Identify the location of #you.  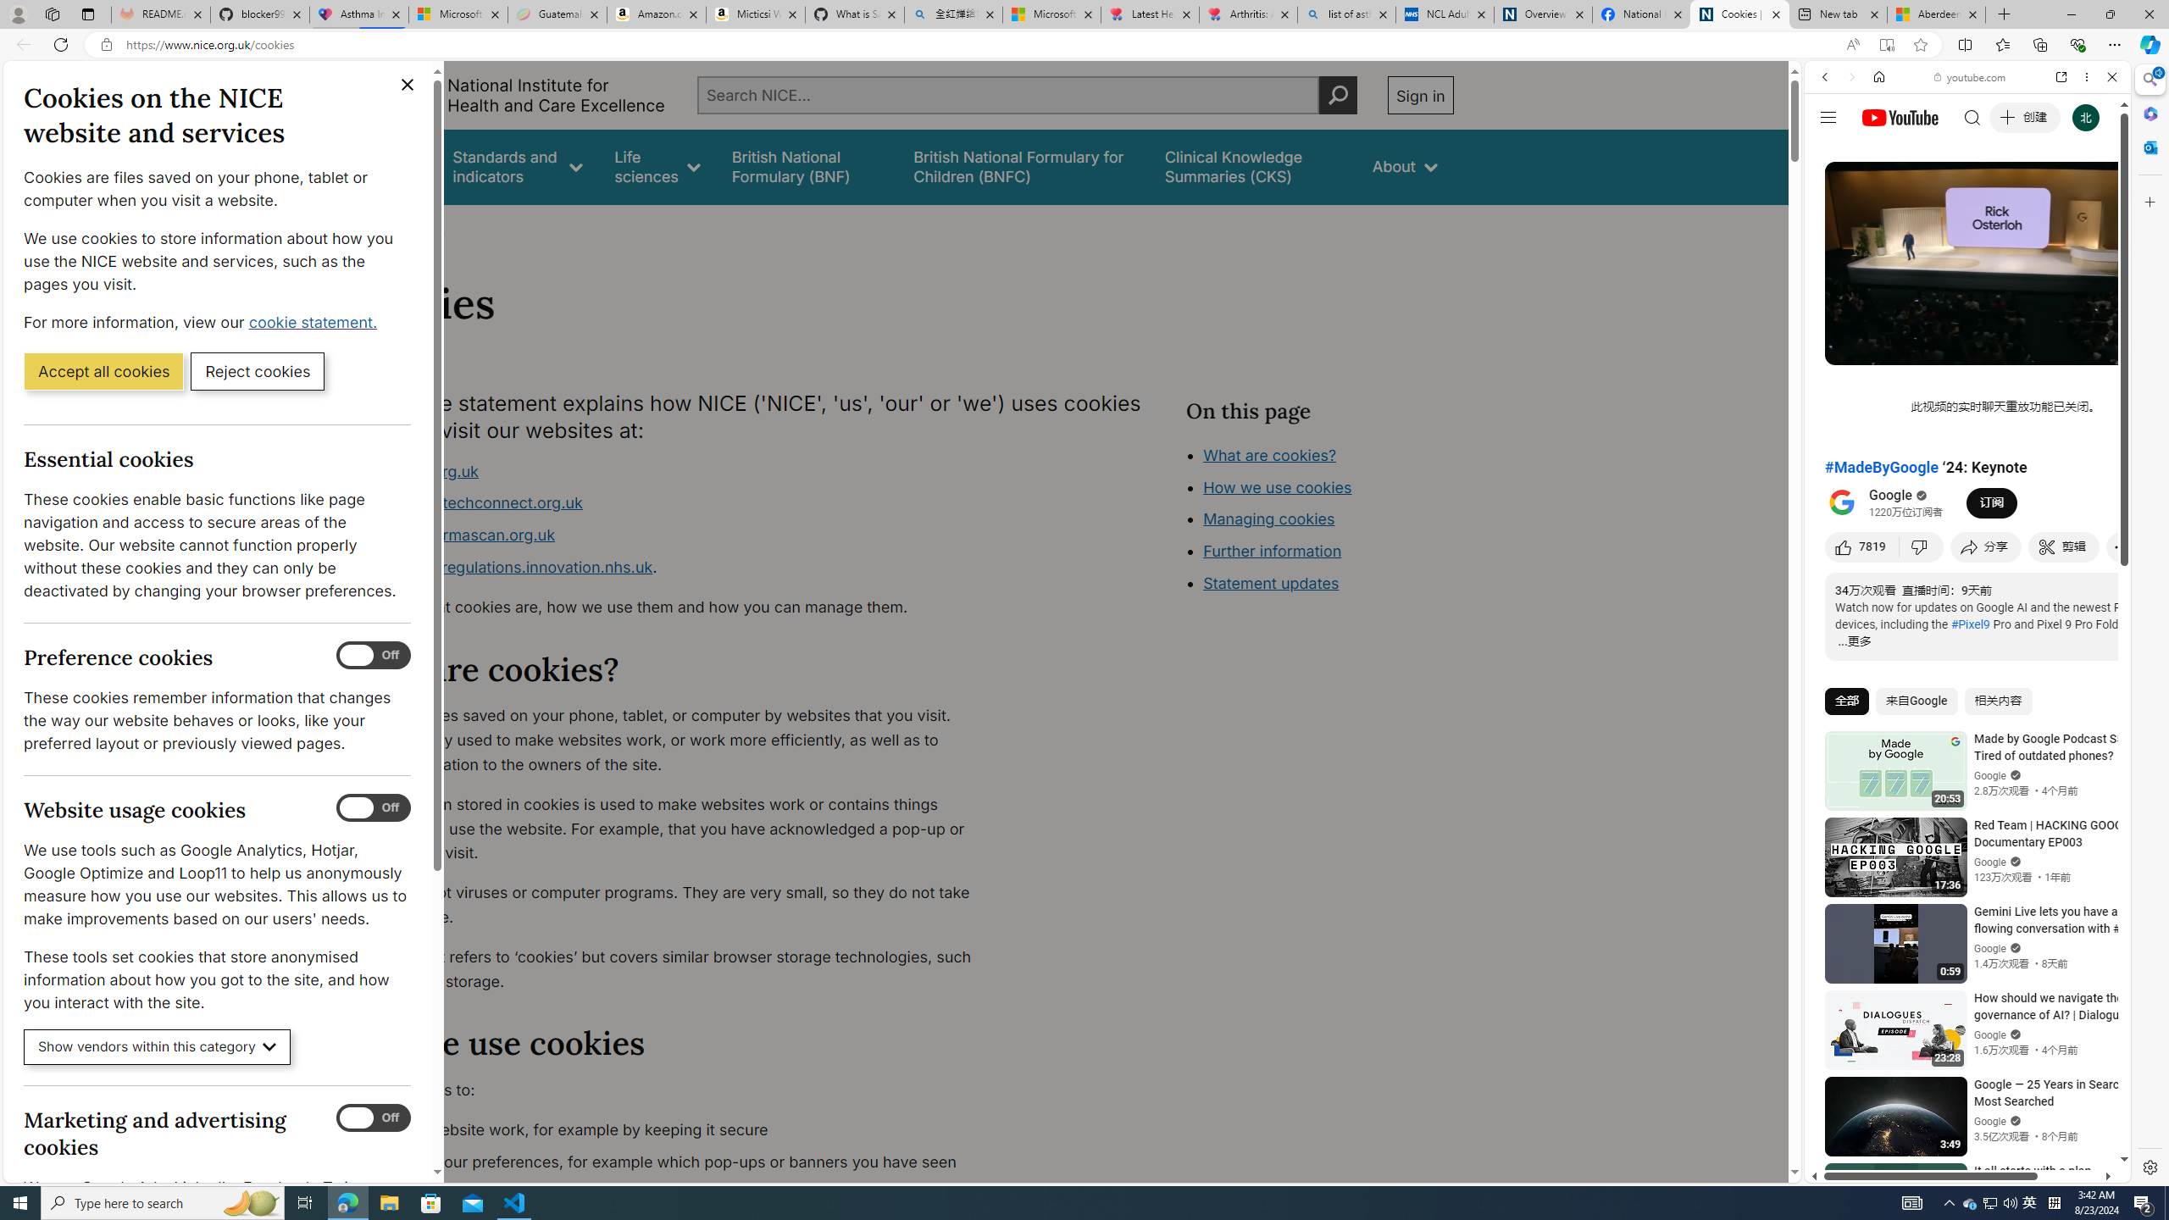
(1961, 981).